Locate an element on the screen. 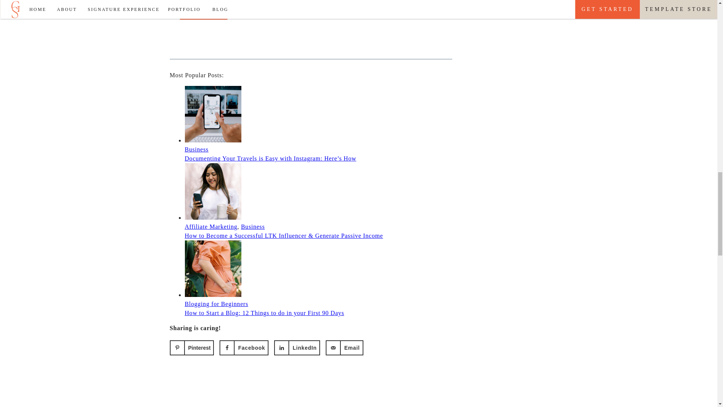  Email is located at coordinates (344, 347).